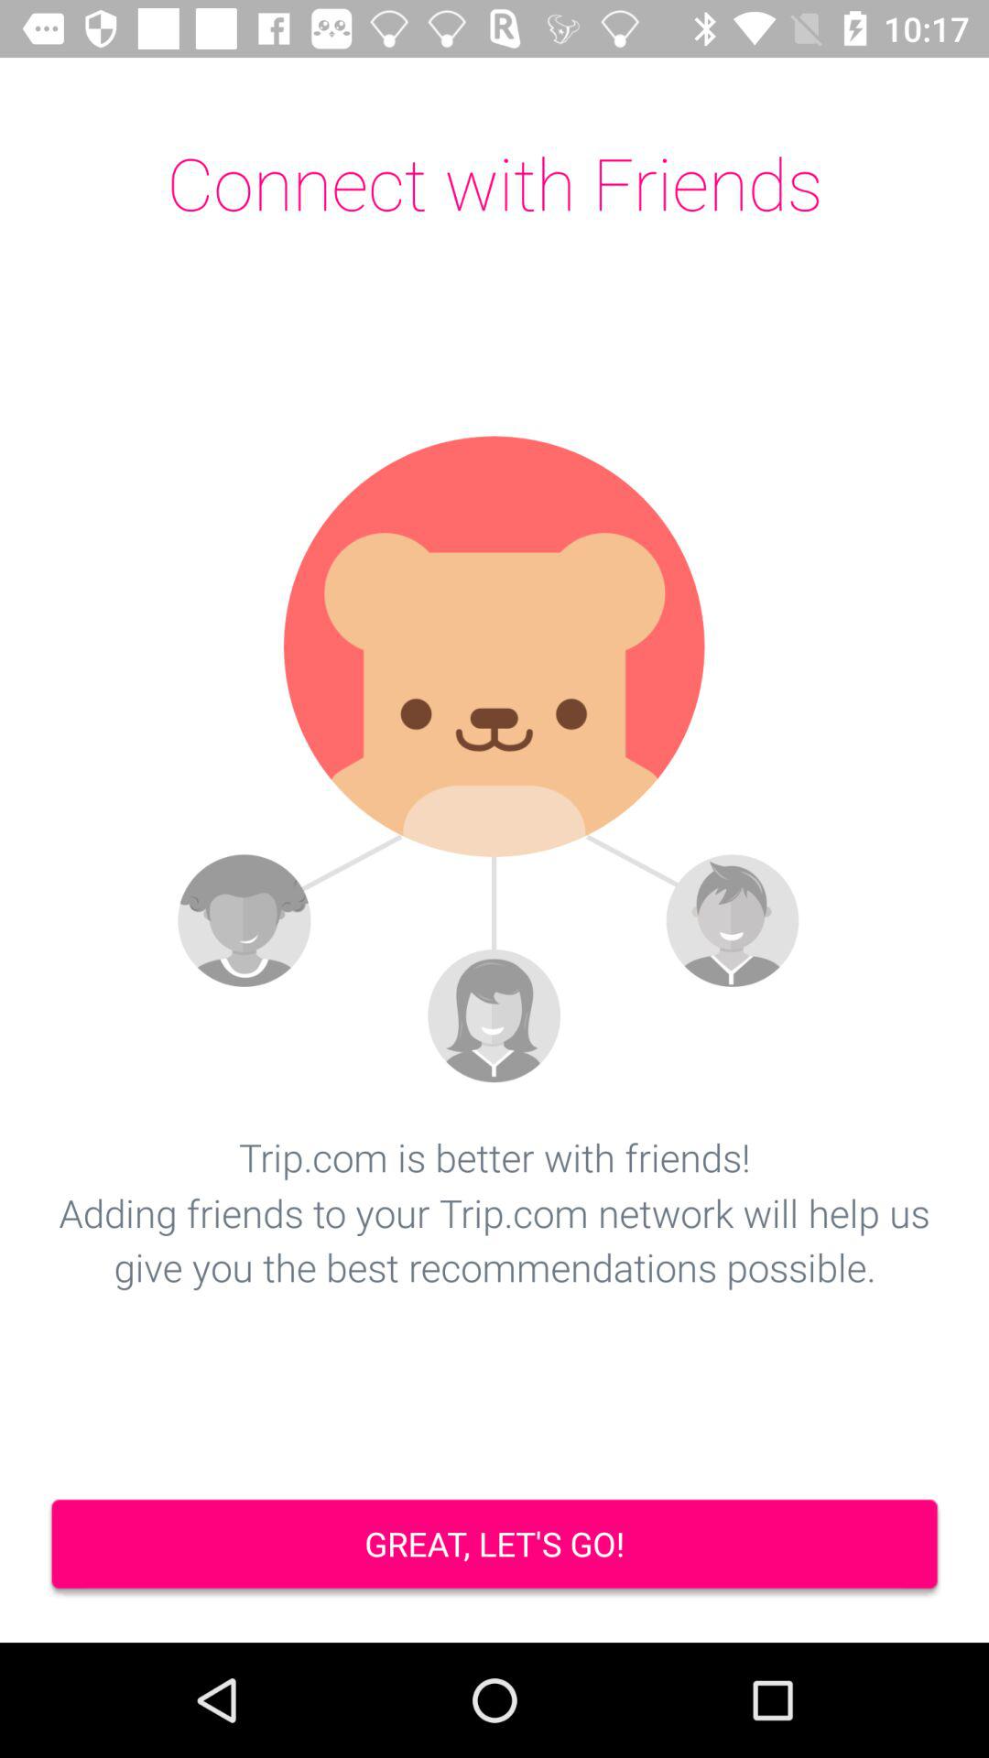 The height and width of the screenshot is (1758, 989). Describe the element at coordinates (494, 1546) in the screenshot. I see `scroll until the great let s item` at that location.